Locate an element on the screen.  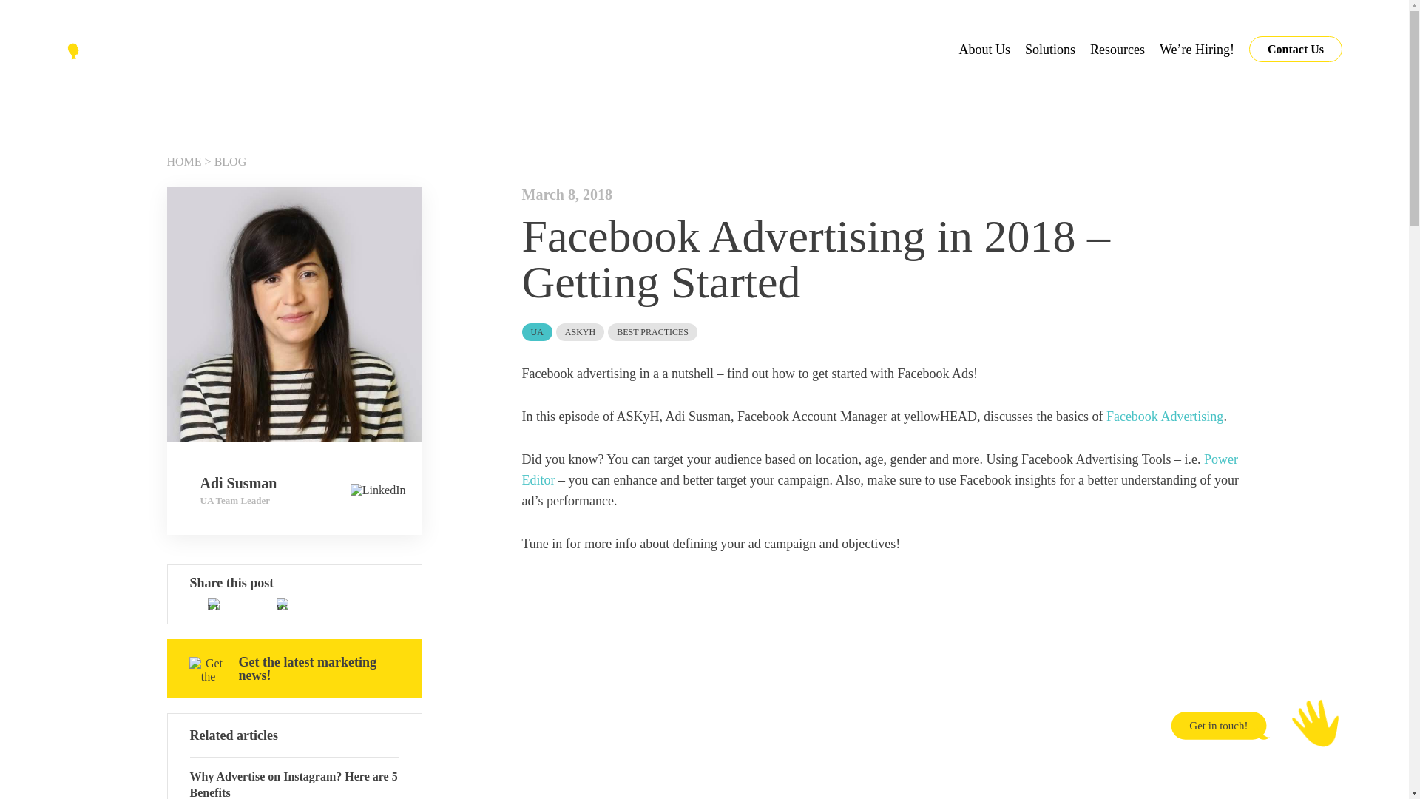
About Us is located at coordinates (984, 49).